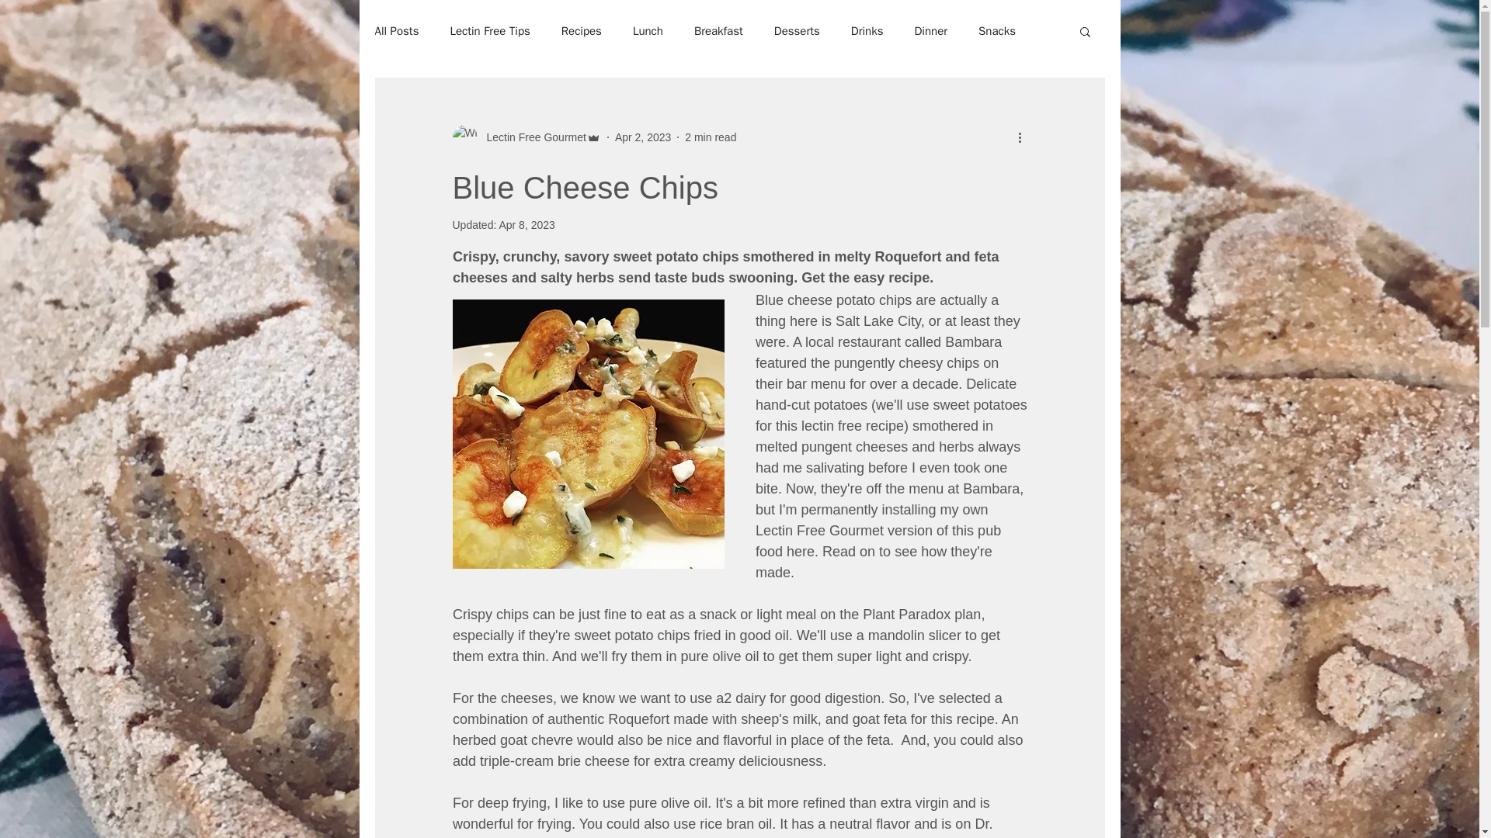  I want to click on Lectin Free Tips, so click(489, 30).